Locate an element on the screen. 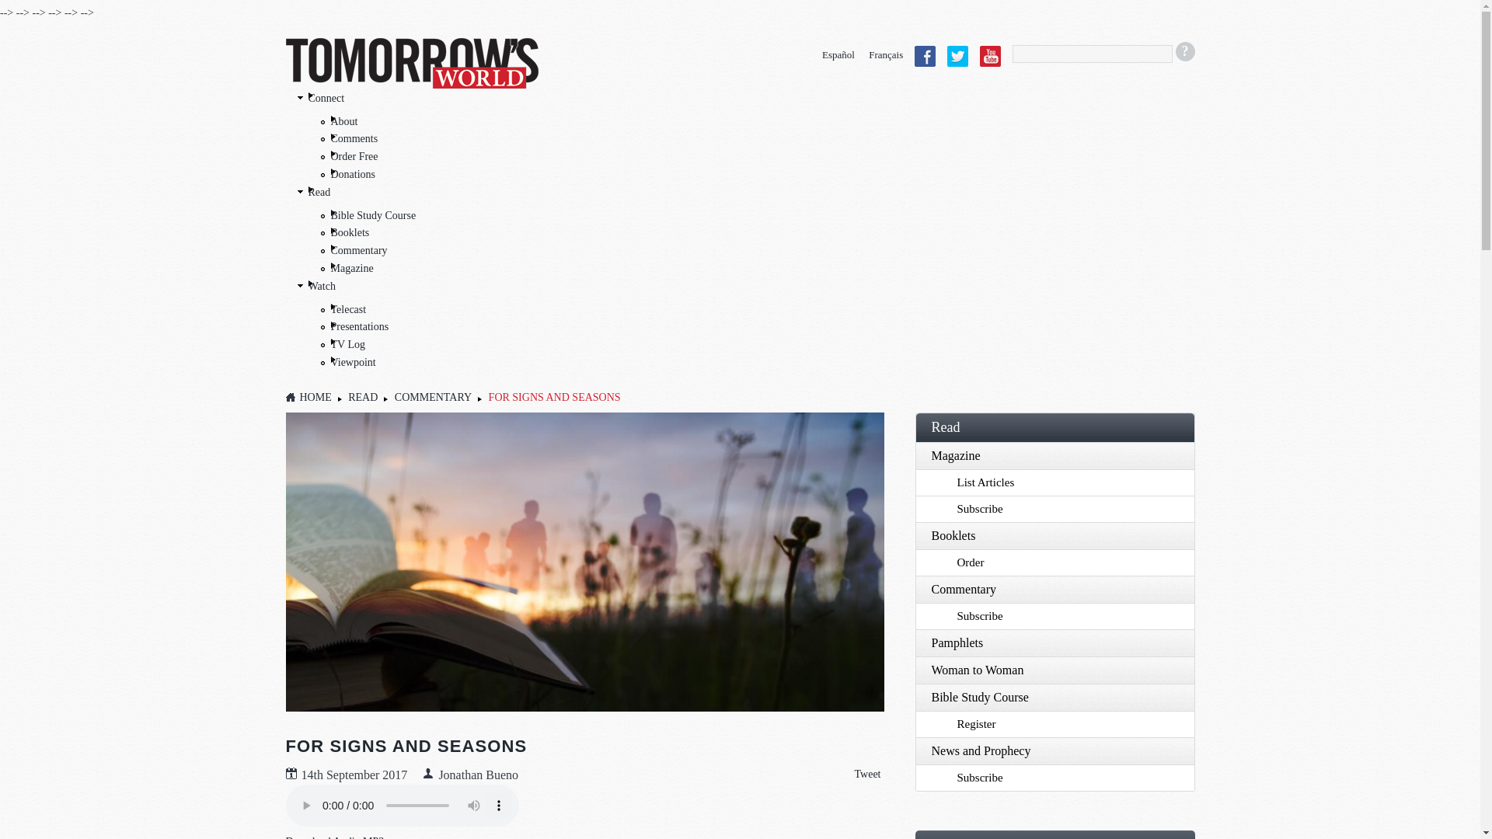  Connect is located at coordinates (326, 98).